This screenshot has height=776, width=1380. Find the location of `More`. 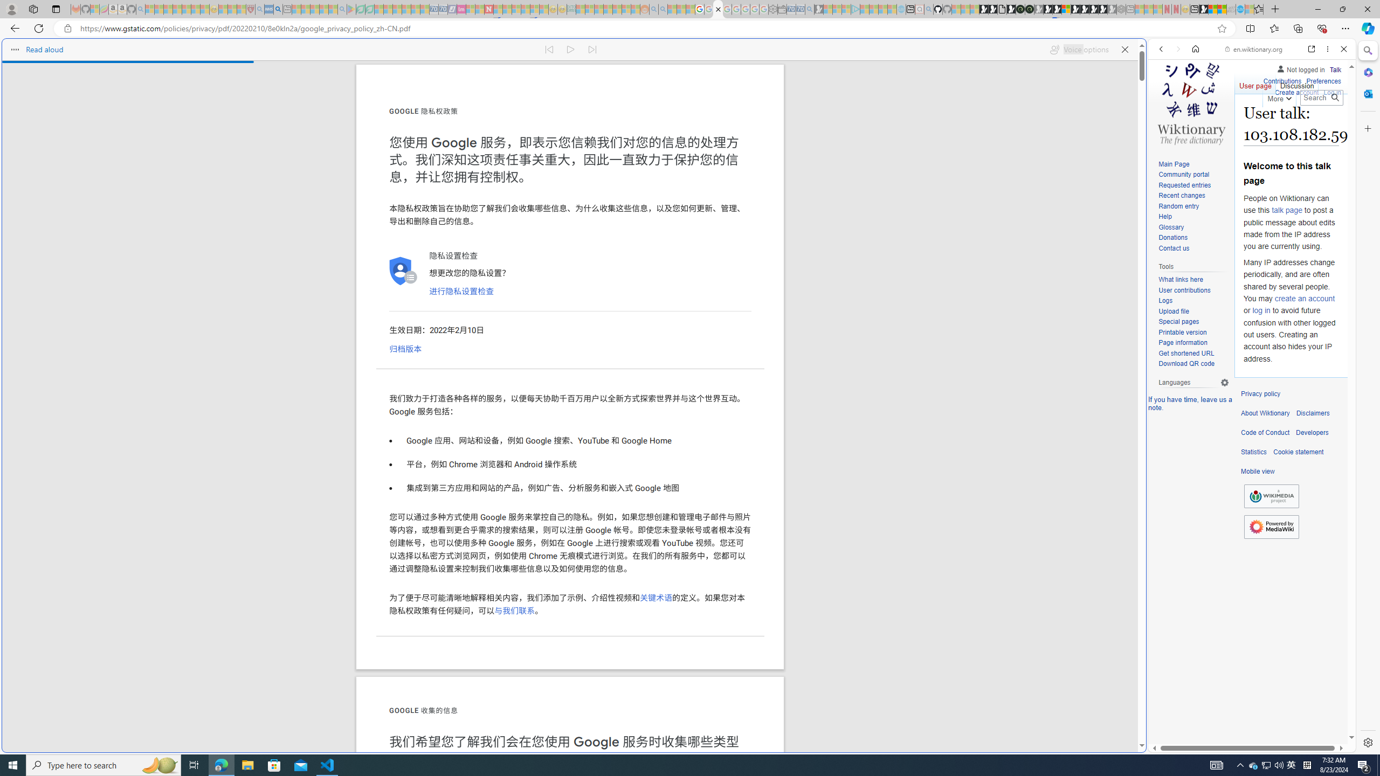

More is located at coordinates (1279, 96).